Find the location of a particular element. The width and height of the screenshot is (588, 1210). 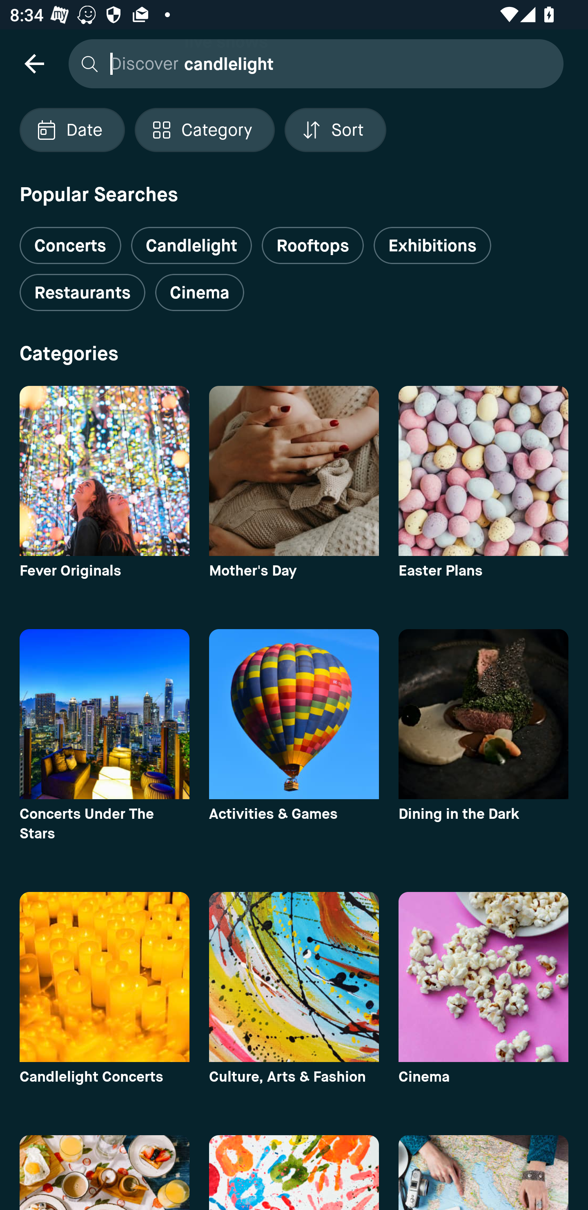

Restaurants is located at coordinates (82, 293).